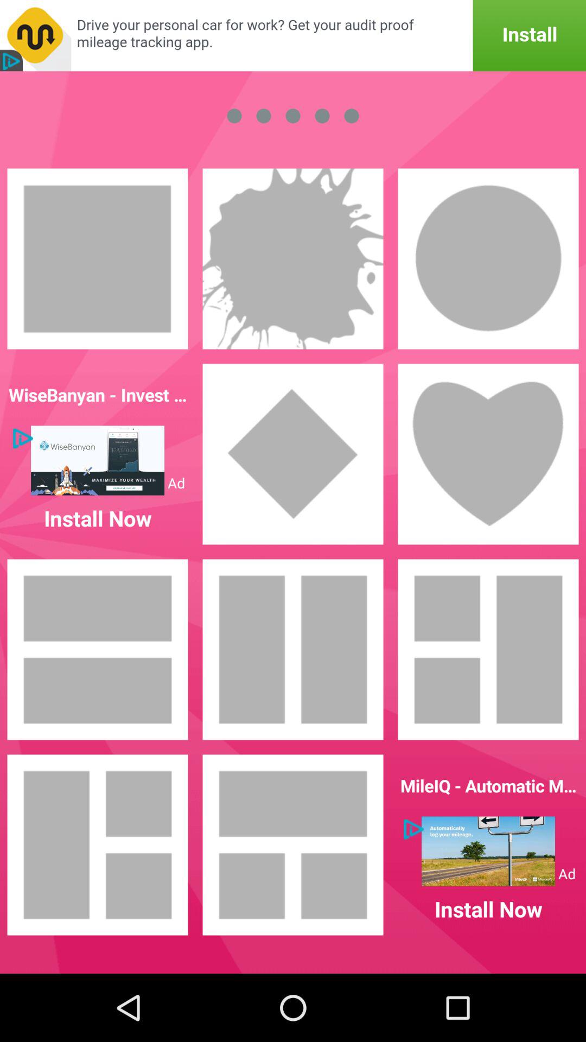 The width and height of the screenshot is (586, 1042). Describe the element at coordinates (488, 851) in the screenshot. I see `advertisement` at that location.